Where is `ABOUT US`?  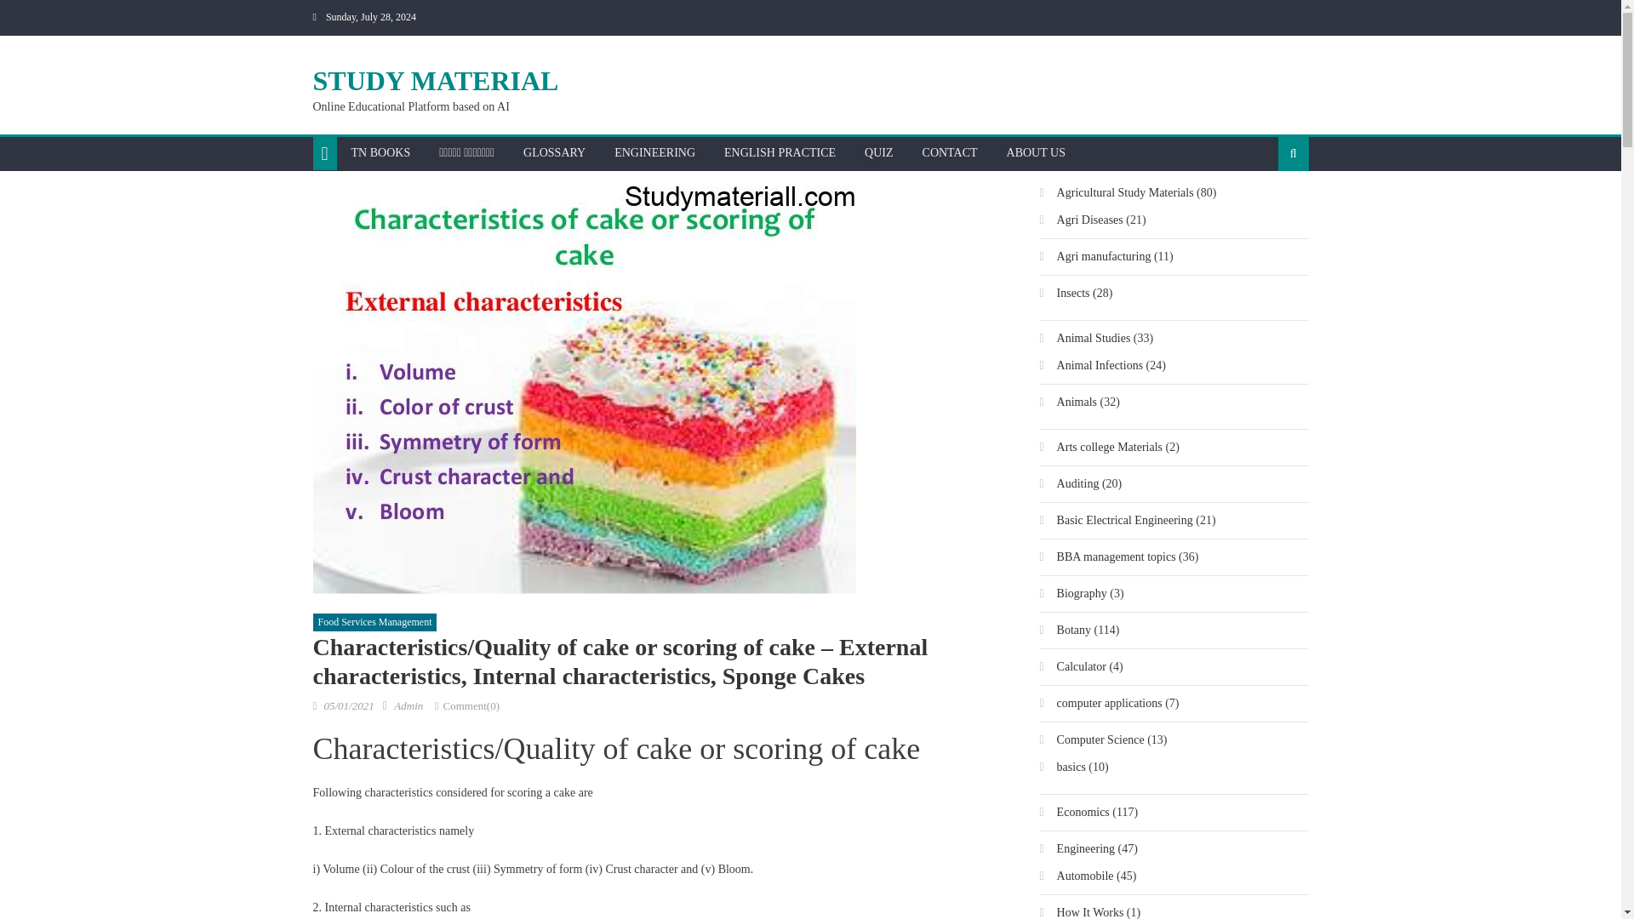
ABOUT US is located at coordinates (1036, 152).